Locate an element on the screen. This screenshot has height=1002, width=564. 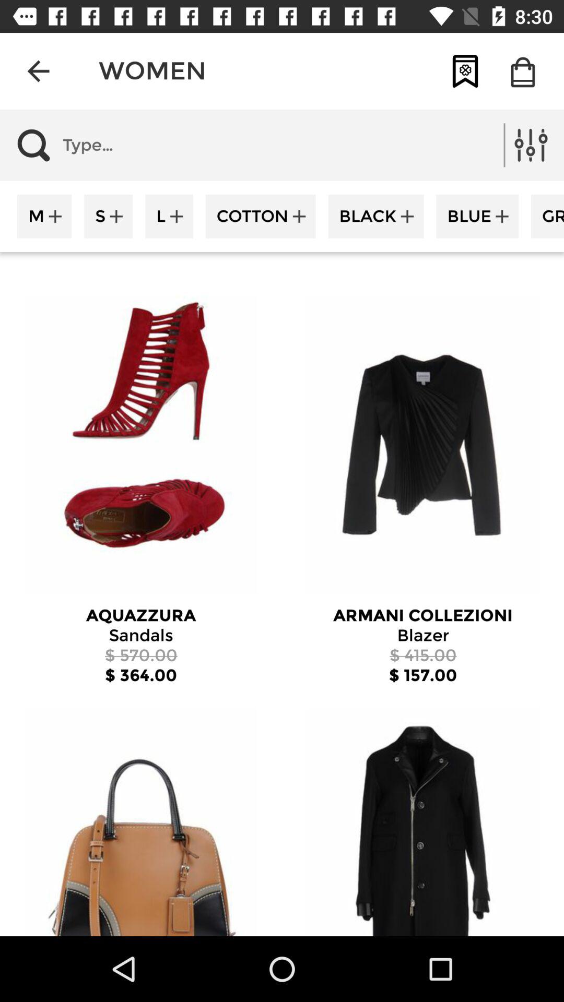
select item to the right of the s item is located at coordinates (169, 216).